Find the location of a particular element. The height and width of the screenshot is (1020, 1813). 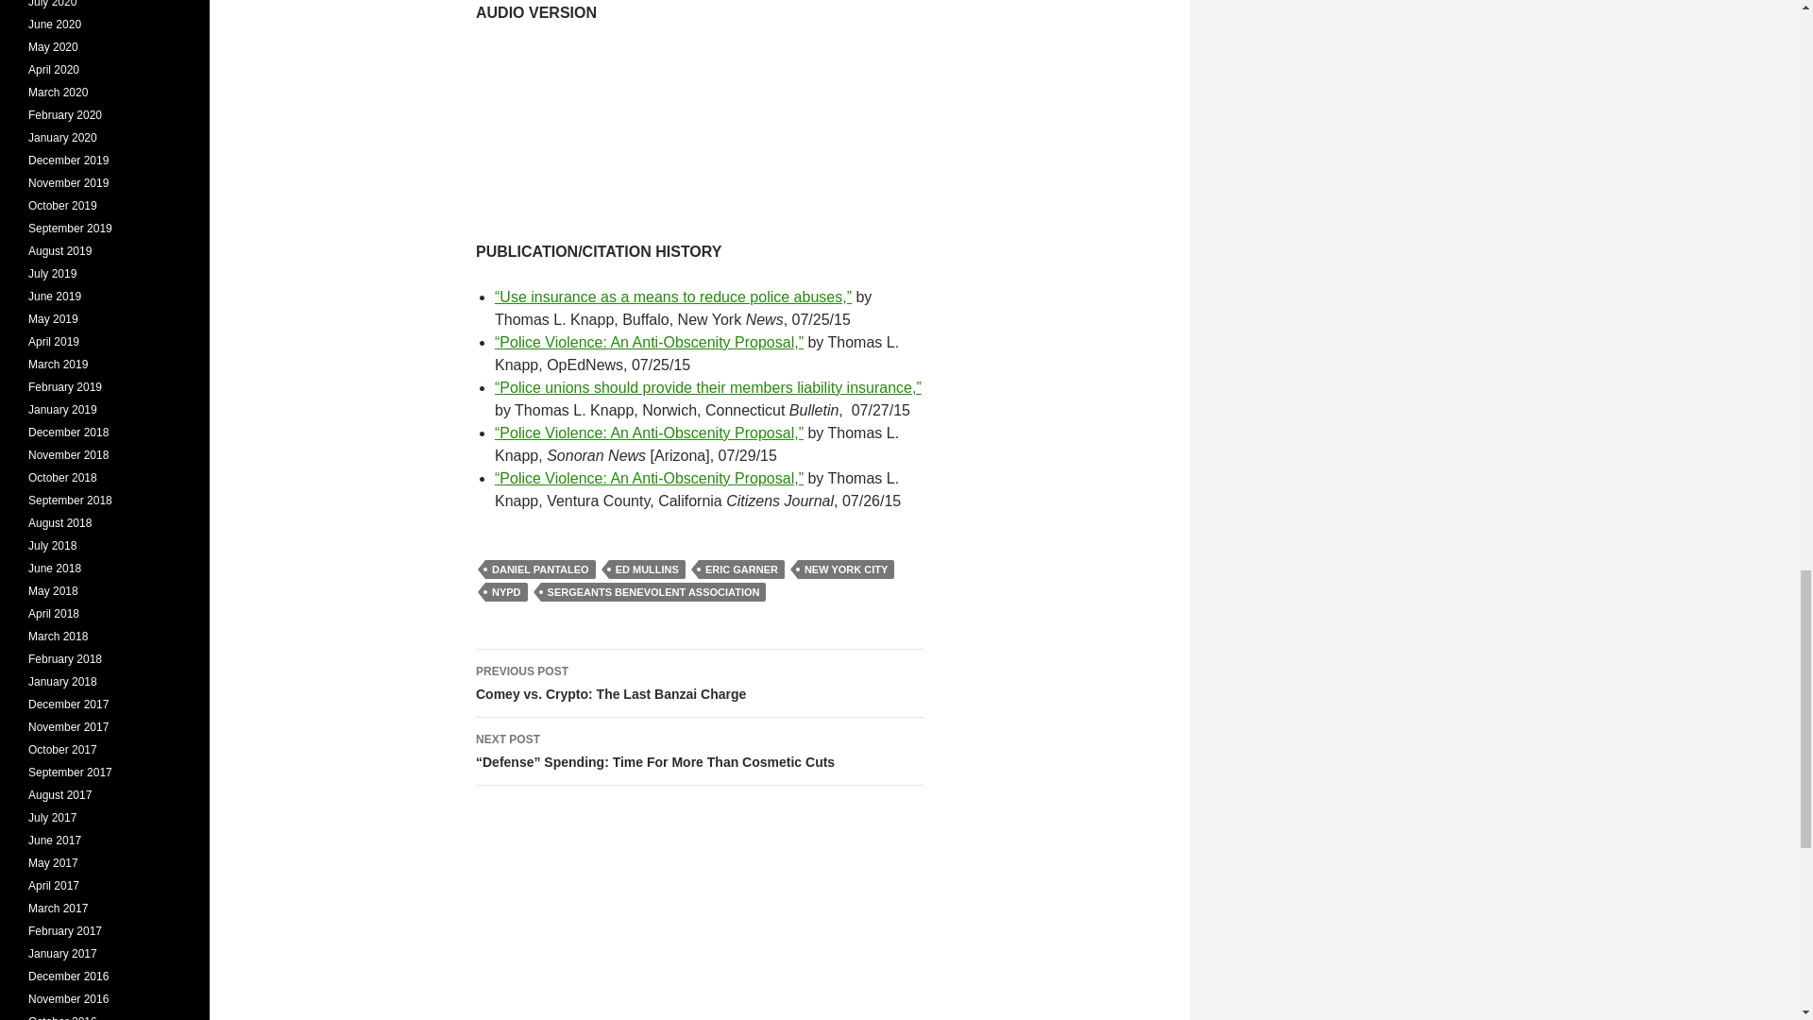

ED MULLINS is located at coordinates (647, 569).